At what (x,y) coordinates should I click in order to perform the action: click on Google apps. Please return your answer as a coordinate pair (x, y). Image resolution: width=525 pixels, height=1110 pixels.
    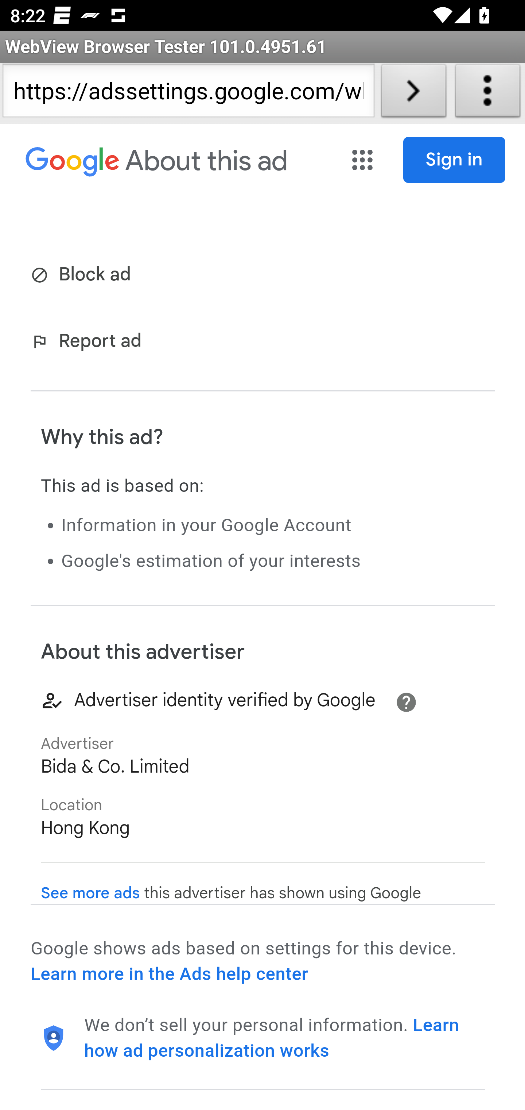
    Looking at the image, I should click on (362, 160).